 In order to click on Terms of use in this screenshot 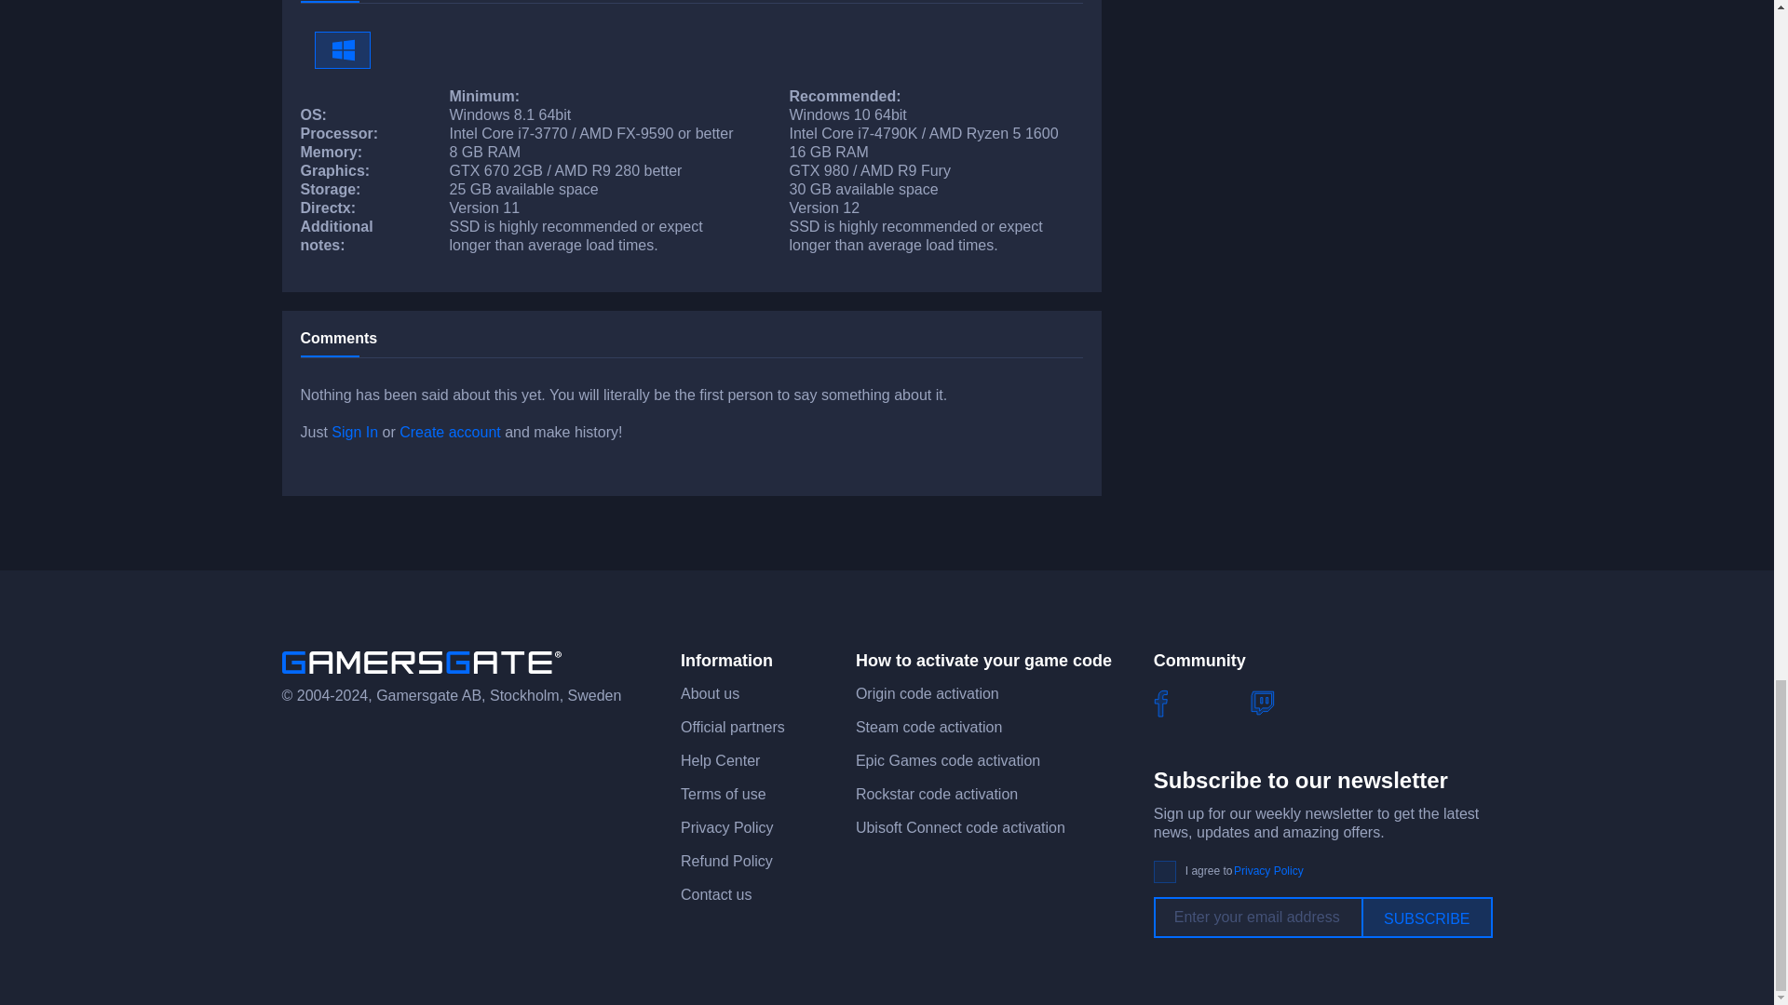, I will do `click(724, 793)`.